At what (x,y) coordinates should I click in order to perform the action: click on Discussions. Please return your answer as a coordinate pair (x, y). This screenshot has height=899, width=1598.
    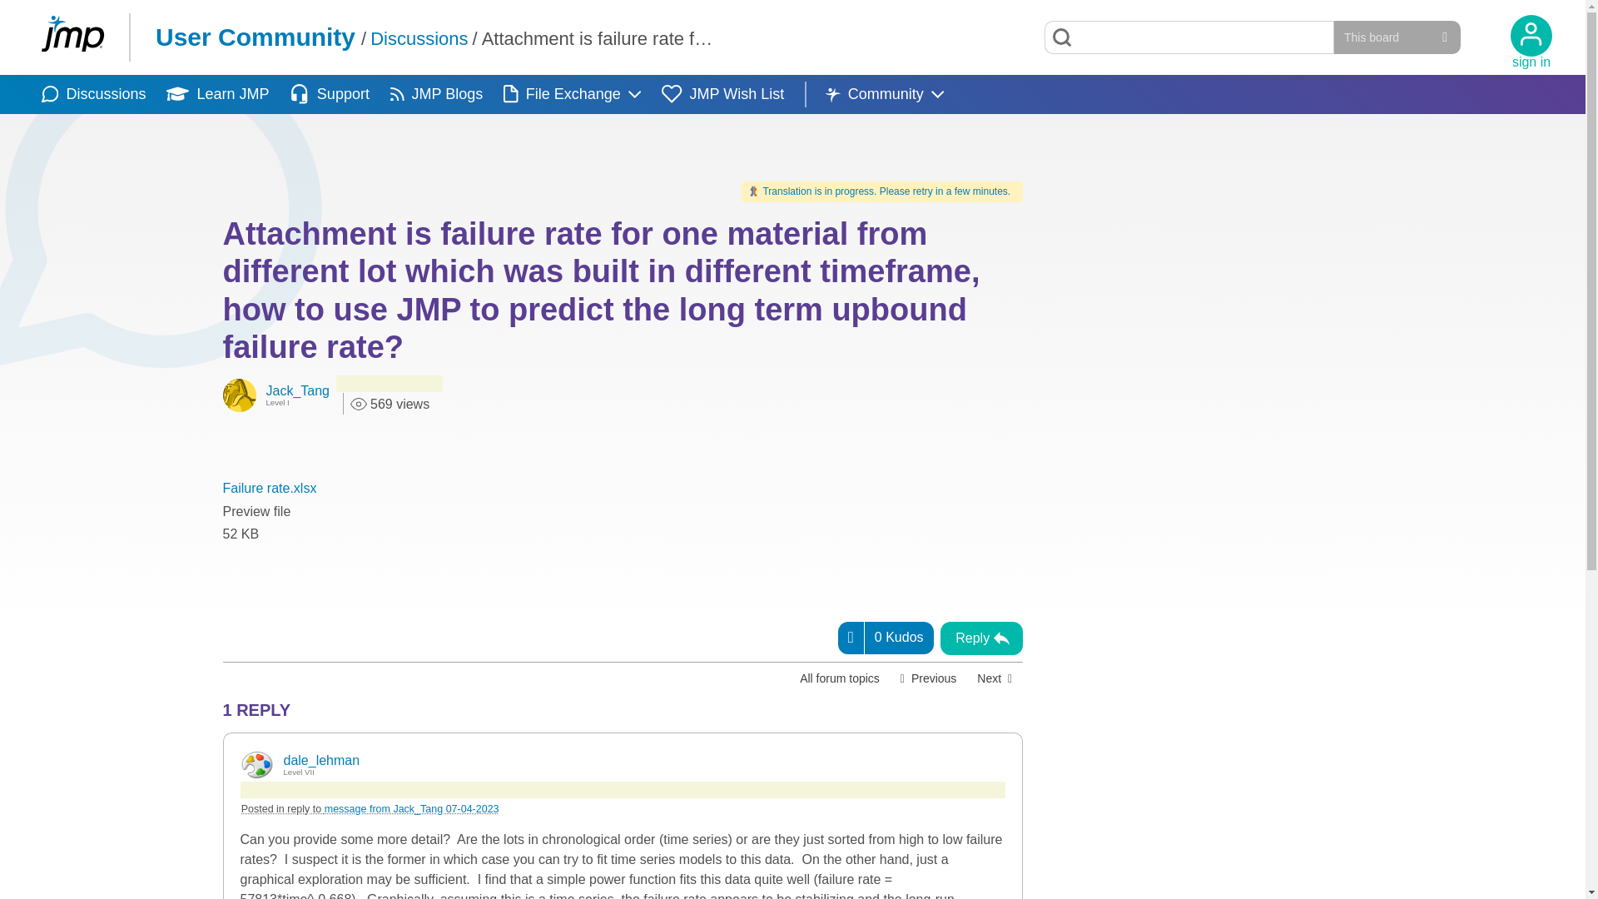
    Looking at the image, I should click on (419, 38).